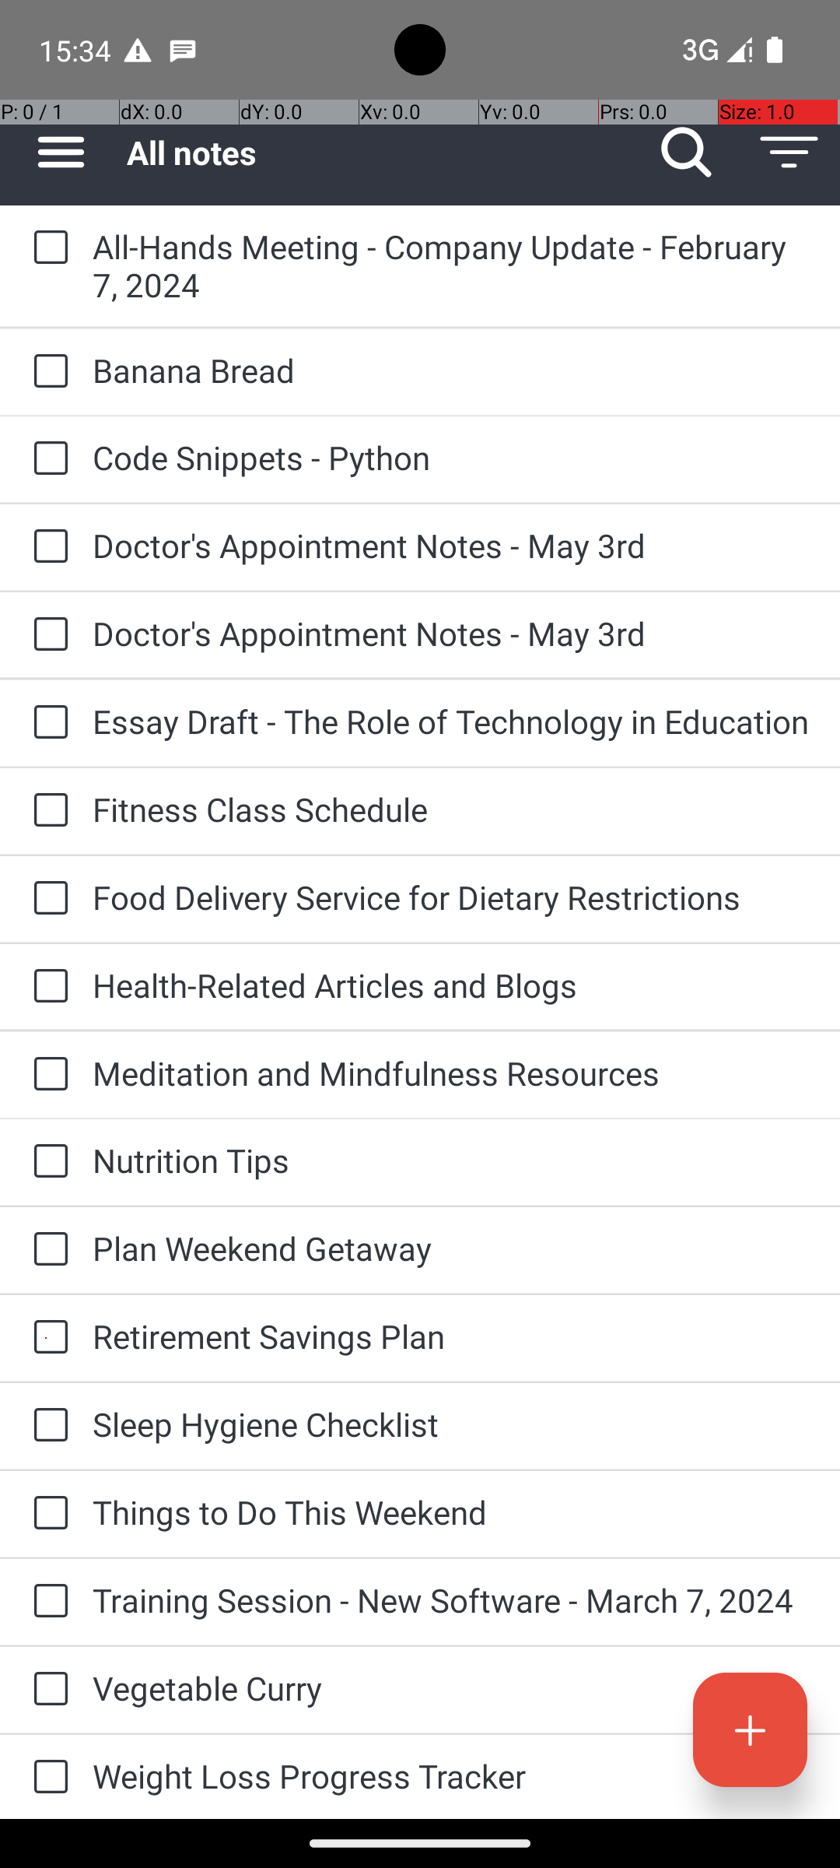  Describe the element at coordinates (47, 811) in the screenshot. I see `to-do: Fitness Class Schedule` at that location.